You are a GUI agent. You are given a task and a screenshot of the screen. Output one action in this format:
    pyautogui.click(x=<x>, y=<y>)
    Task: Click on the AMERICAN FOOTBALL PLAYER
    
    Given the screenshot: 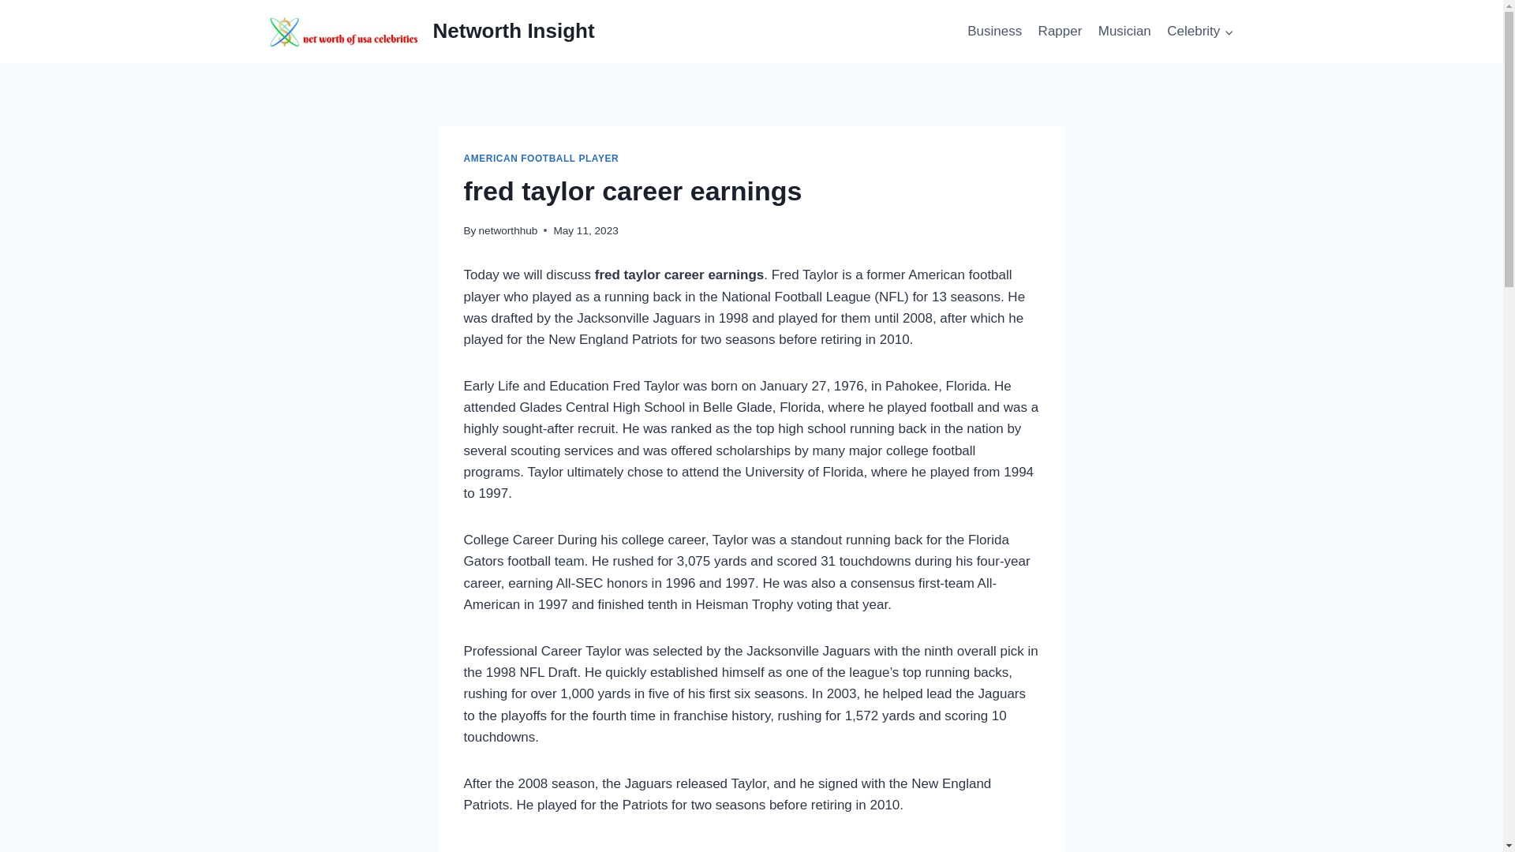 What is the action you would take?
    pyautogui.click(x=541, y=159)
    